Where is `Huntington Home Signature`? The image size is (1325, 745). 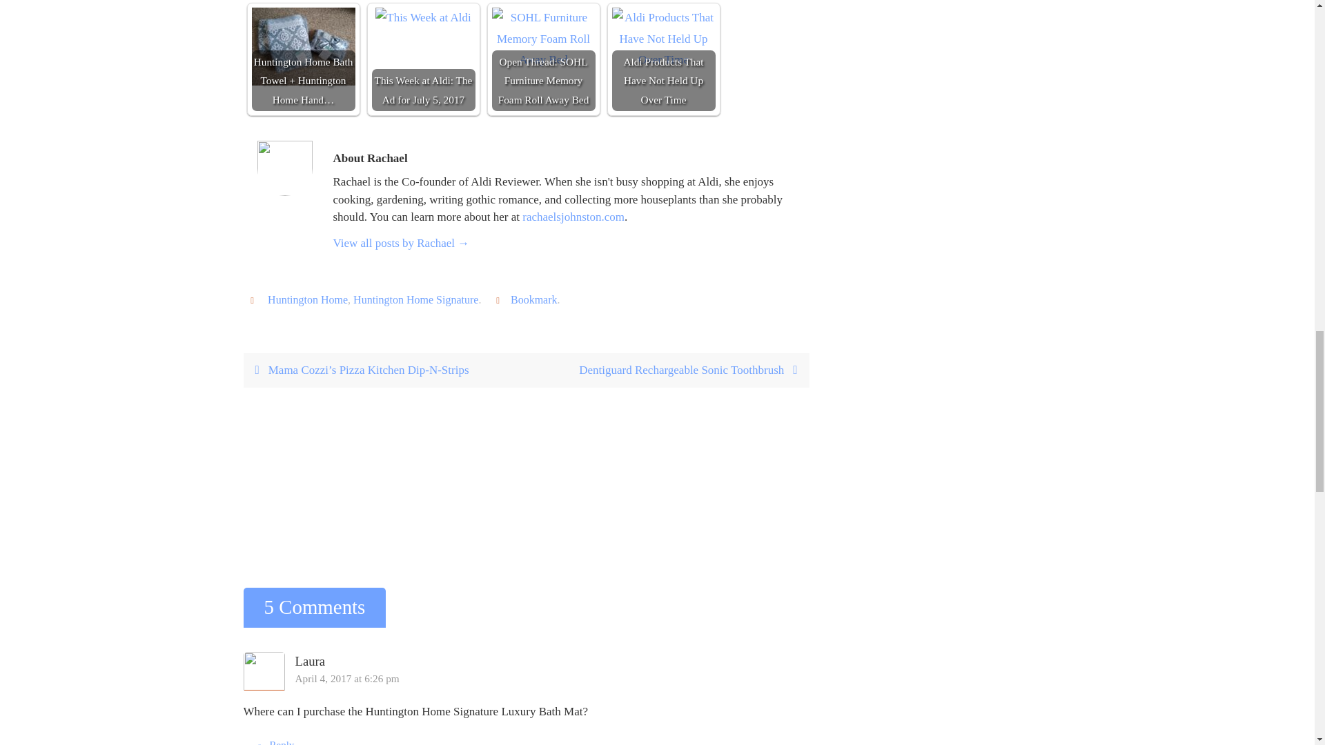 Huntington Home Signature is located at coordinates (415, 299).